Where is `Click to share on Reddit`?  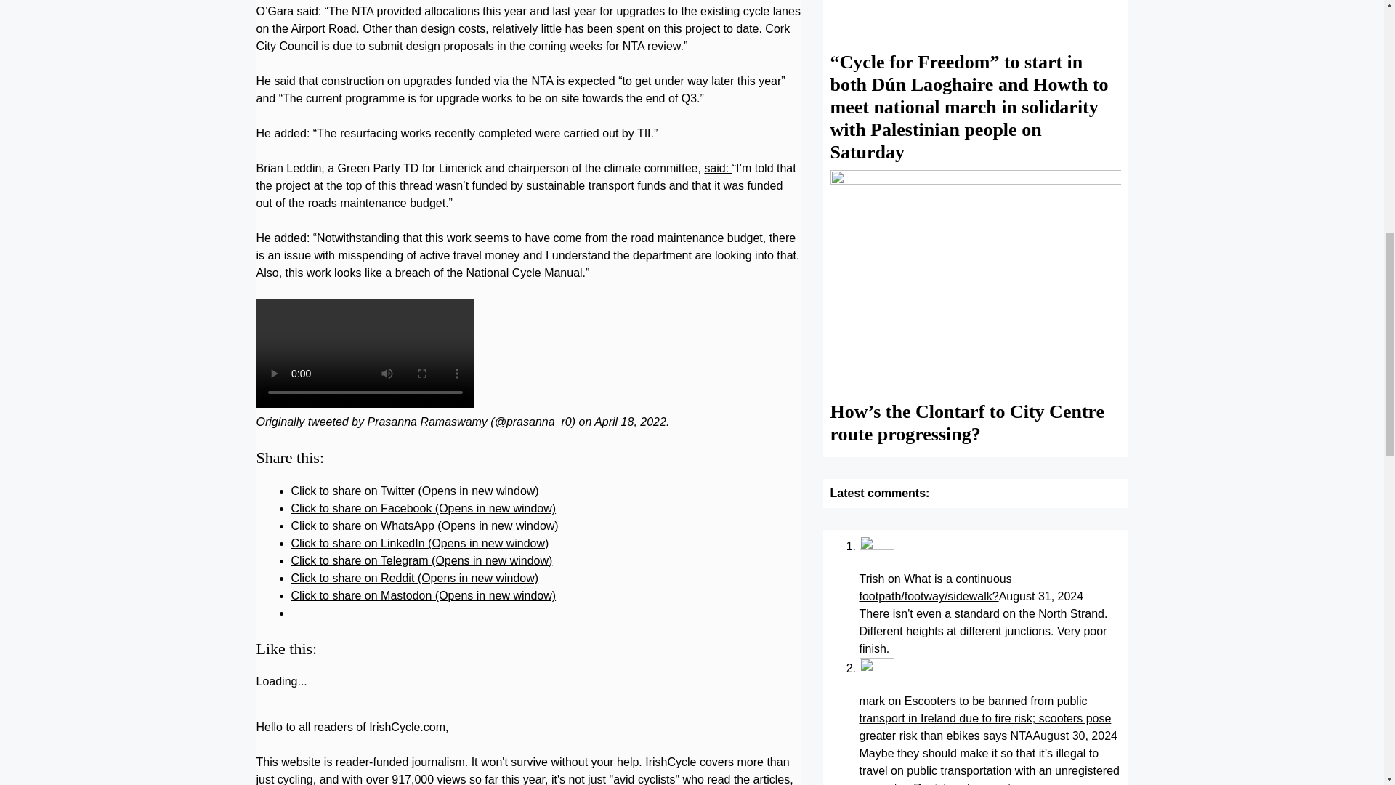 Click to share on Reddit is located at coordinates (414, 578).